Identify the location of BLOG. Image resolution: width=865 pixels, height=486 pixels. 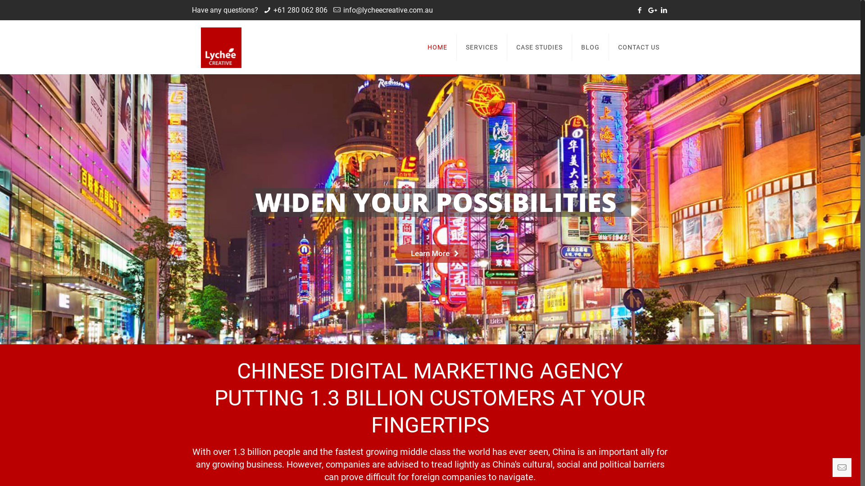
(591, 47).